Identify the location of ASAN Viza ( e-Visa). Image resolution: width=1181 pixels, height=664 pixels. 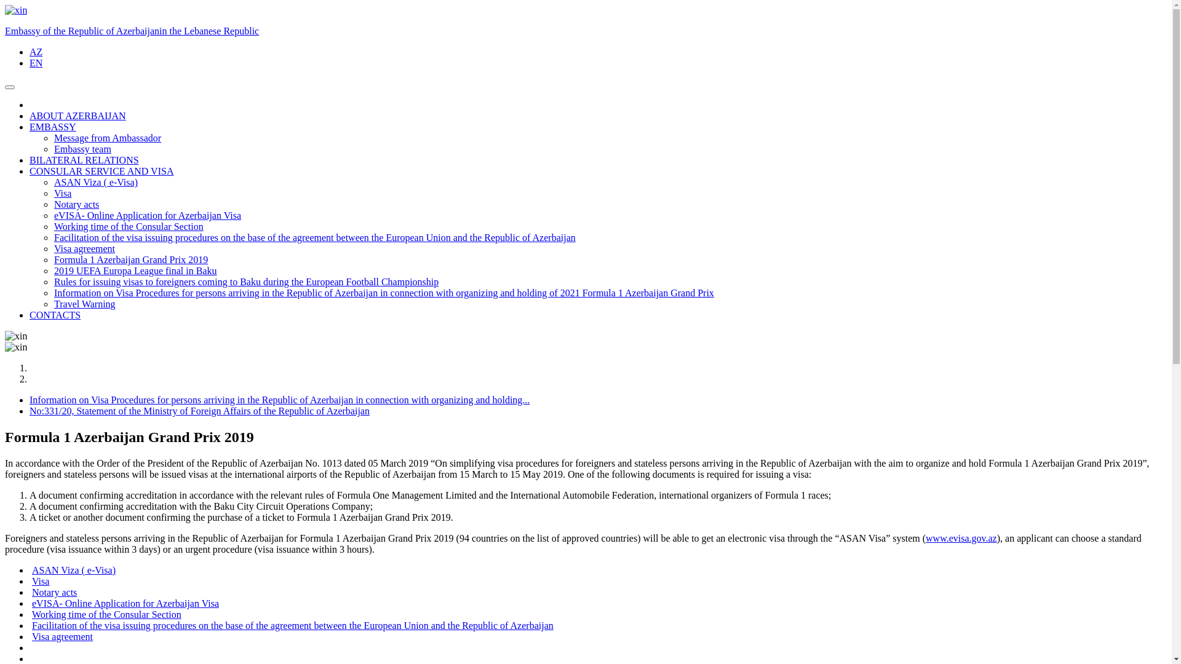
(96, 182).